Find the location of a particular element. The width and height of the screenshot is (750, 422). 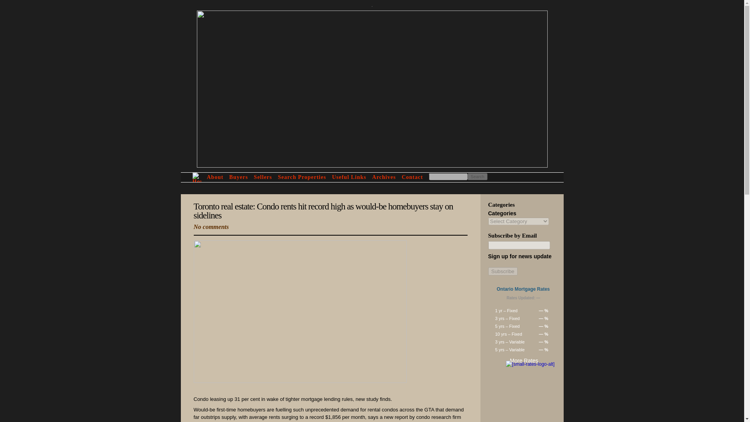

Sellers is located at coordinates (263, 177).